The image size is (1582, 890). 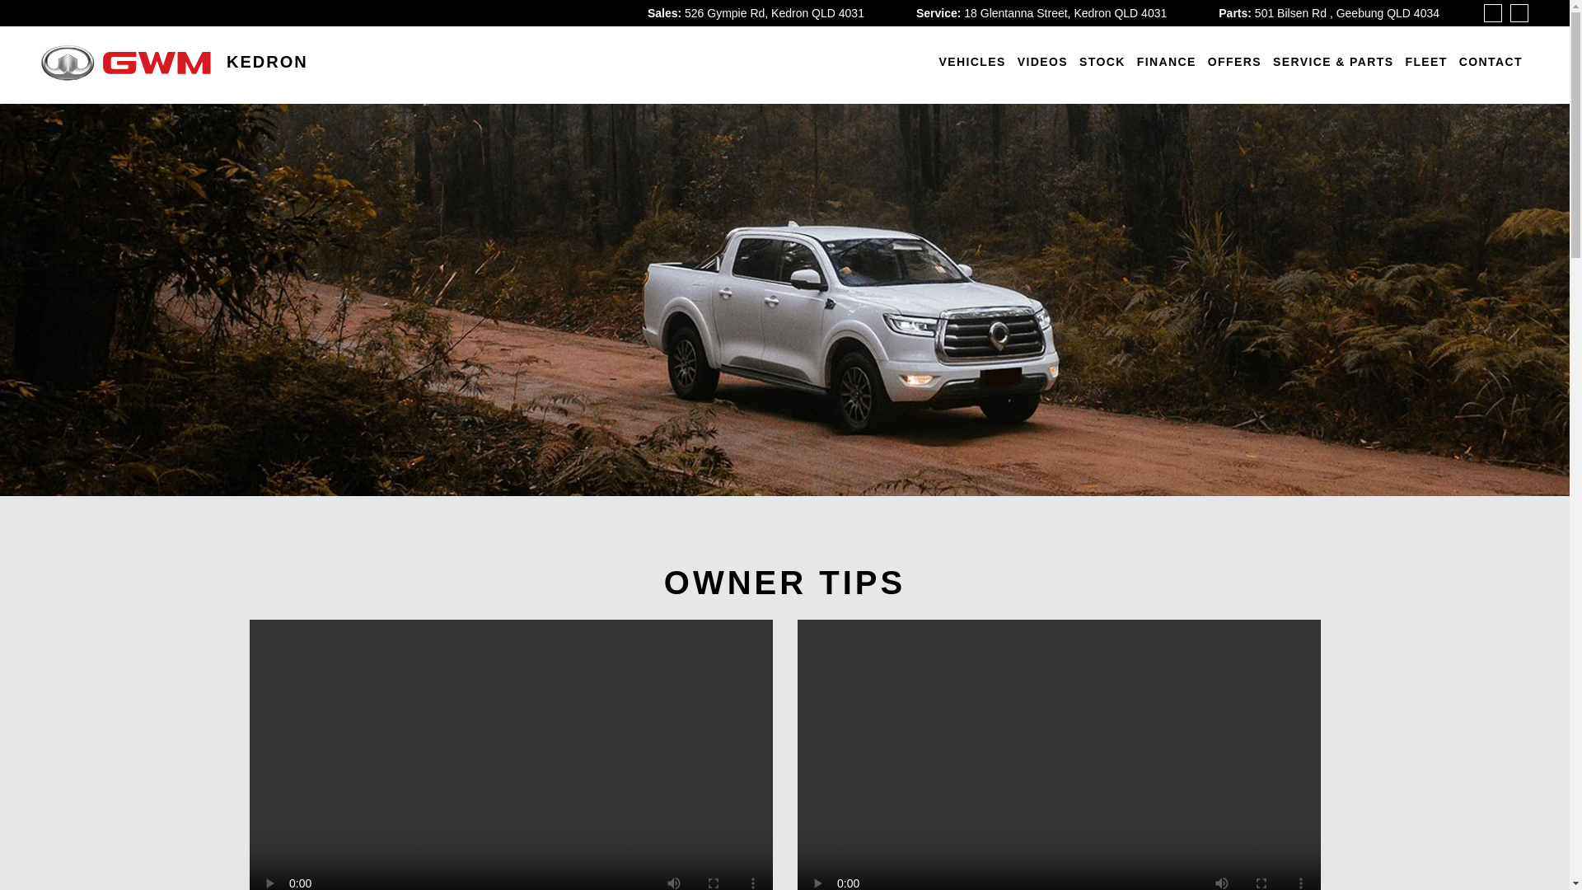 I want to click on Parts: 501 Bilsen Rd , Geebung QLD 4034, so click(x=1329, y=13).